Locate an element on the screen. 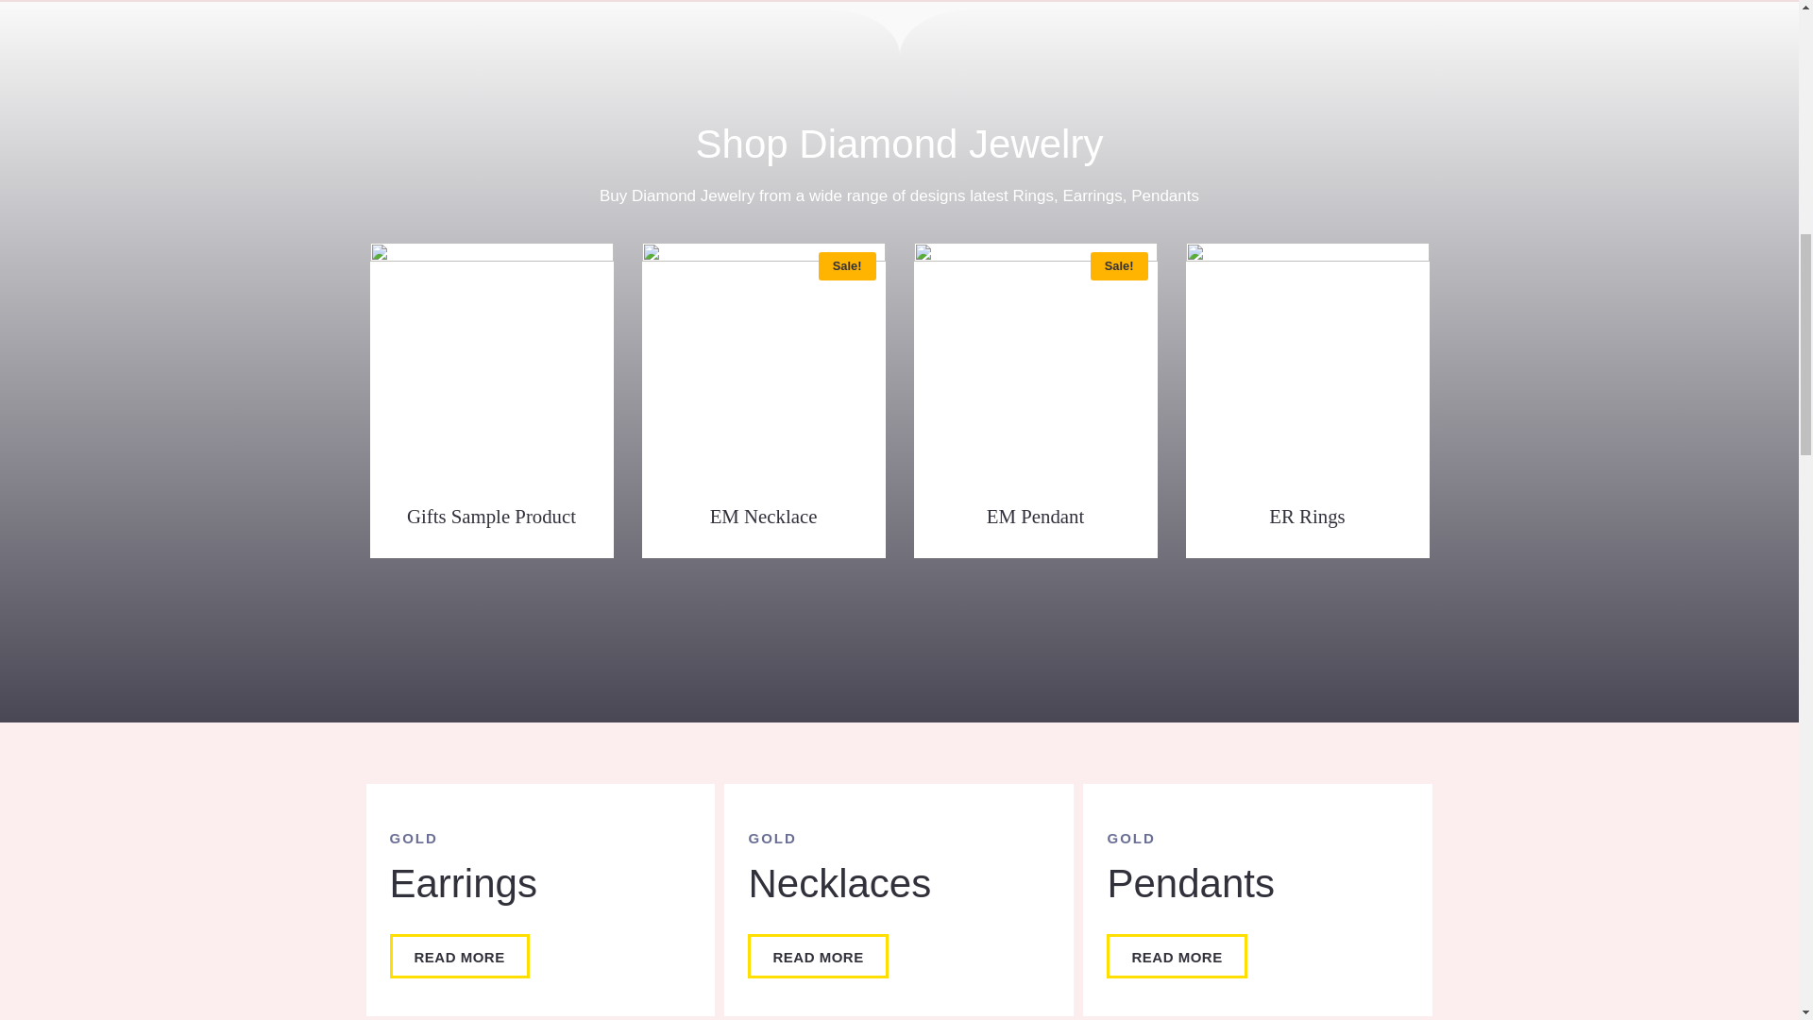  Gifts Sample Product is located at coordinates (491, 521).